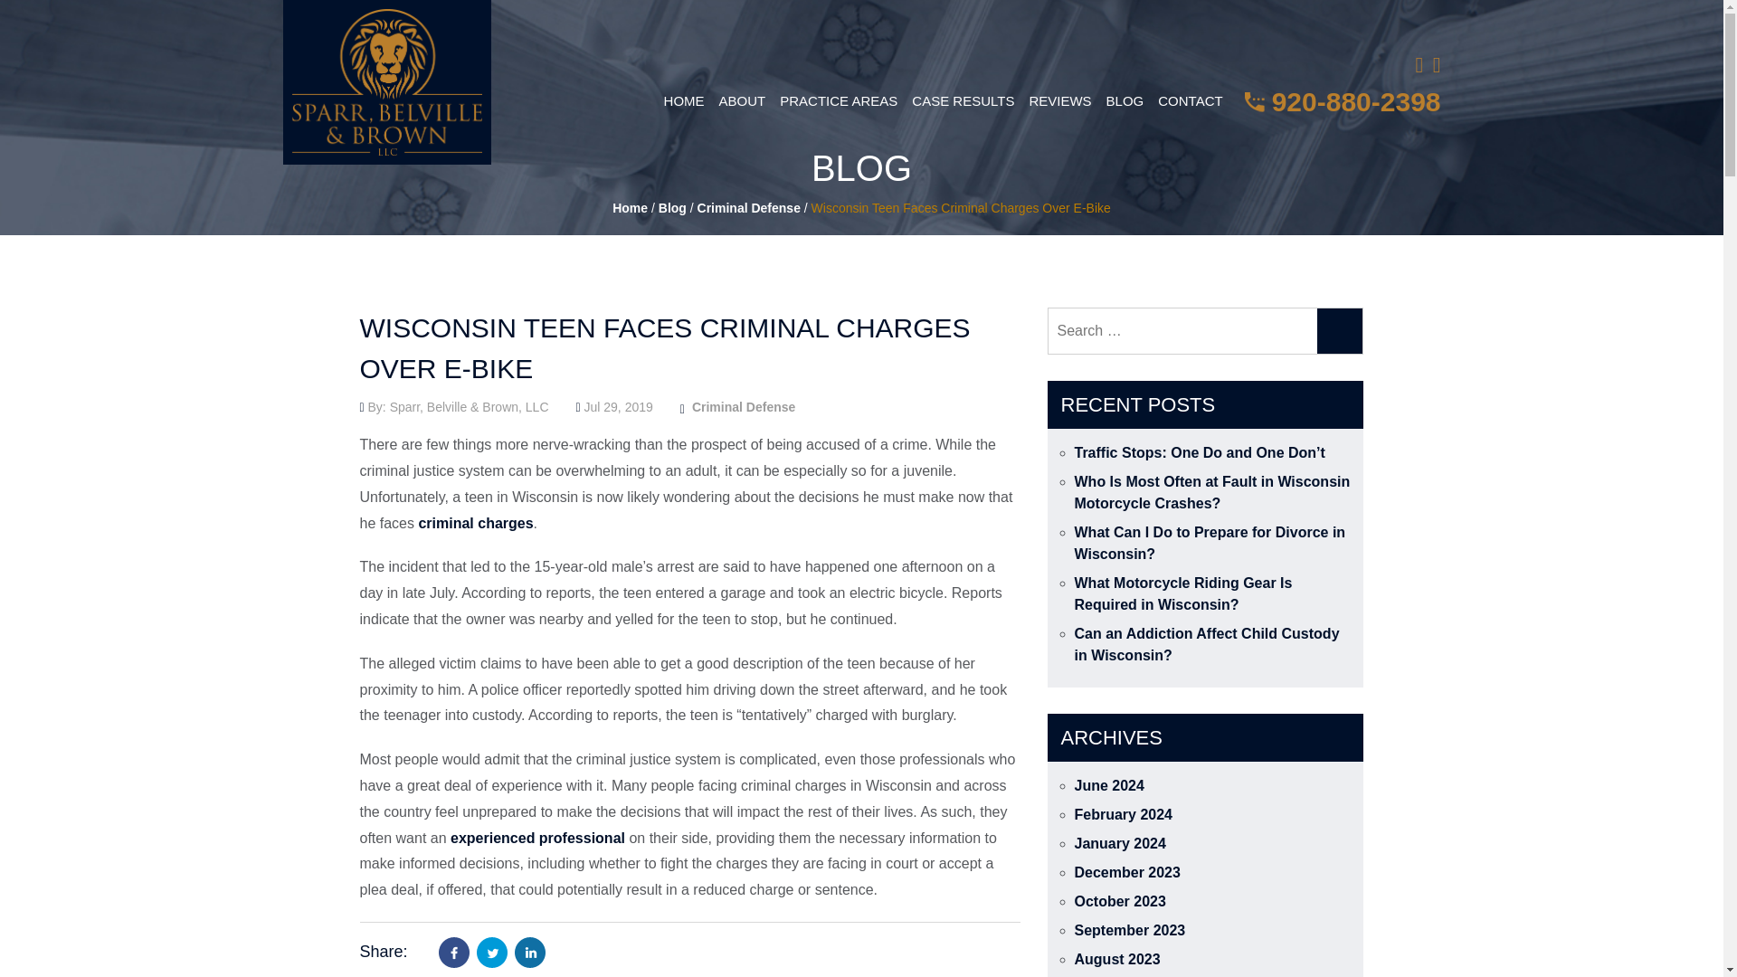 The width and height of the screenshot is (1737, 977). What do you see at coordinates (749, 208) in the screenshot?
I see `Go to the Criminal Defense category archives.` at bounding box center [749, 208].